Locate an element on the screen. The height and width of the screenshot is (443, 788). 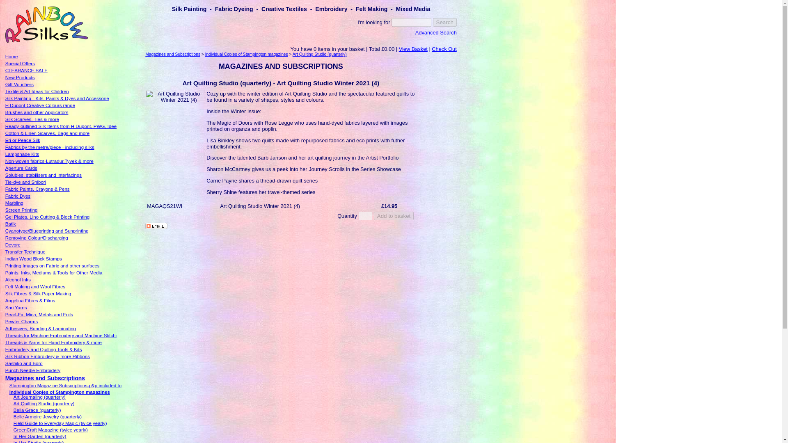
Ready-outlined Silk Items from H Dupont, PWG, Idee is located at coordinates (61, 126).